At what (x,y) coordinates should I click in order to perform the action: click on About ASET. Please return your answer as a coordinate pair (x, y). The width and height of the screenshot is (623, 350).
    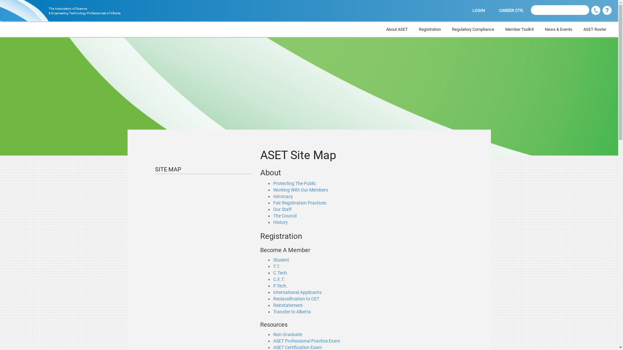
    Looking at the image, I should click on (397, 29).